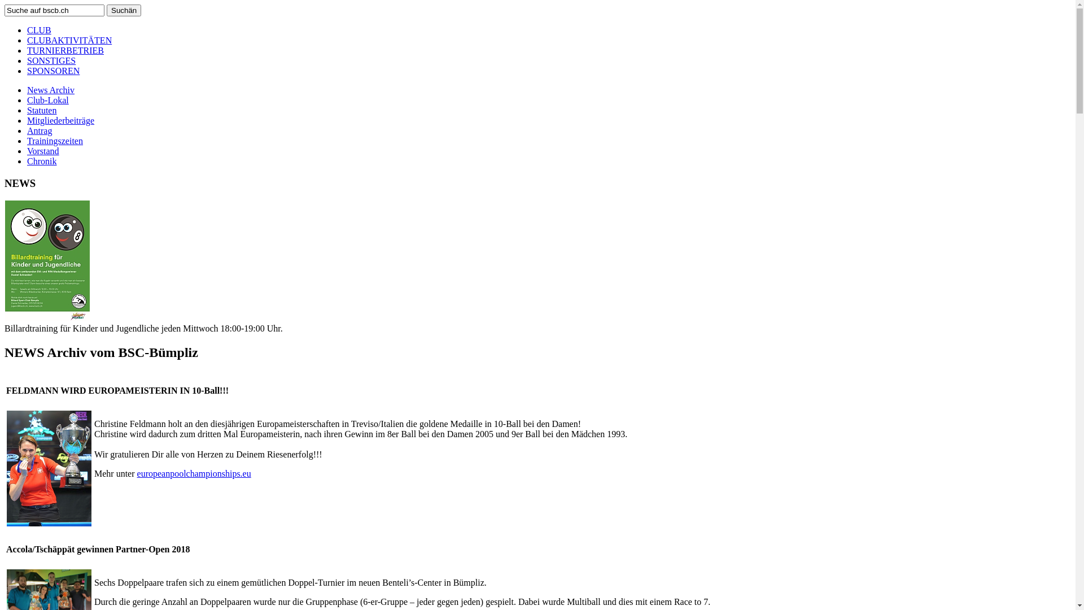 The image size is (1084, 610). Describe the element at coordinates (43, 151) in the screenshot. I see `Vorstand` at that location.